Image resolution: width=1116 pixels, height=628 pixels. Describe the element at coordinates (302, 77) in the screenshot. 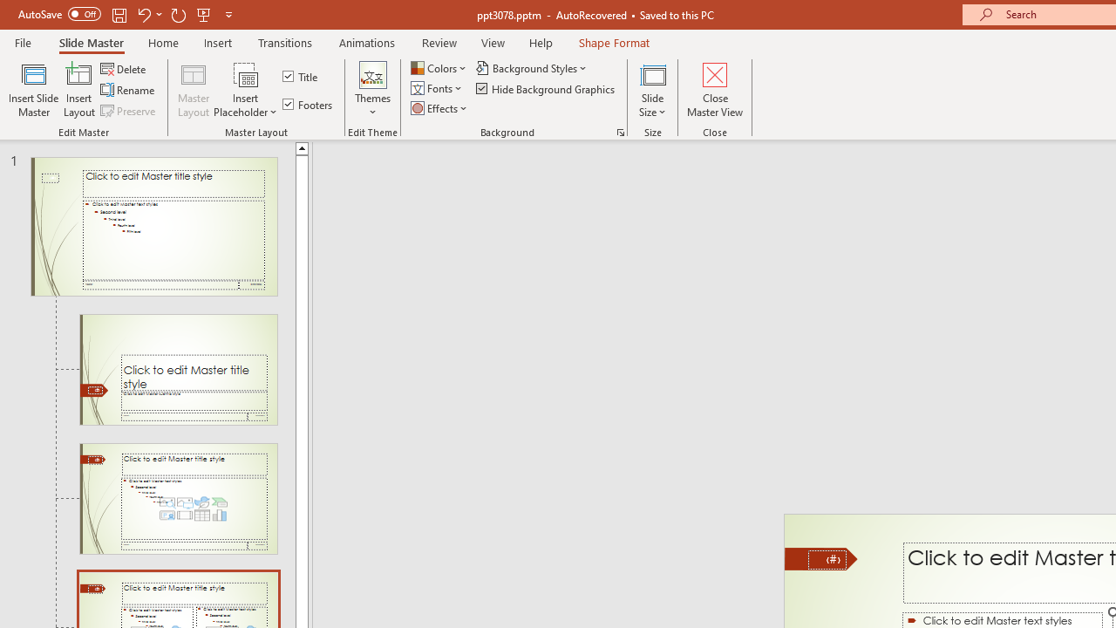

I see `Title` at that location.